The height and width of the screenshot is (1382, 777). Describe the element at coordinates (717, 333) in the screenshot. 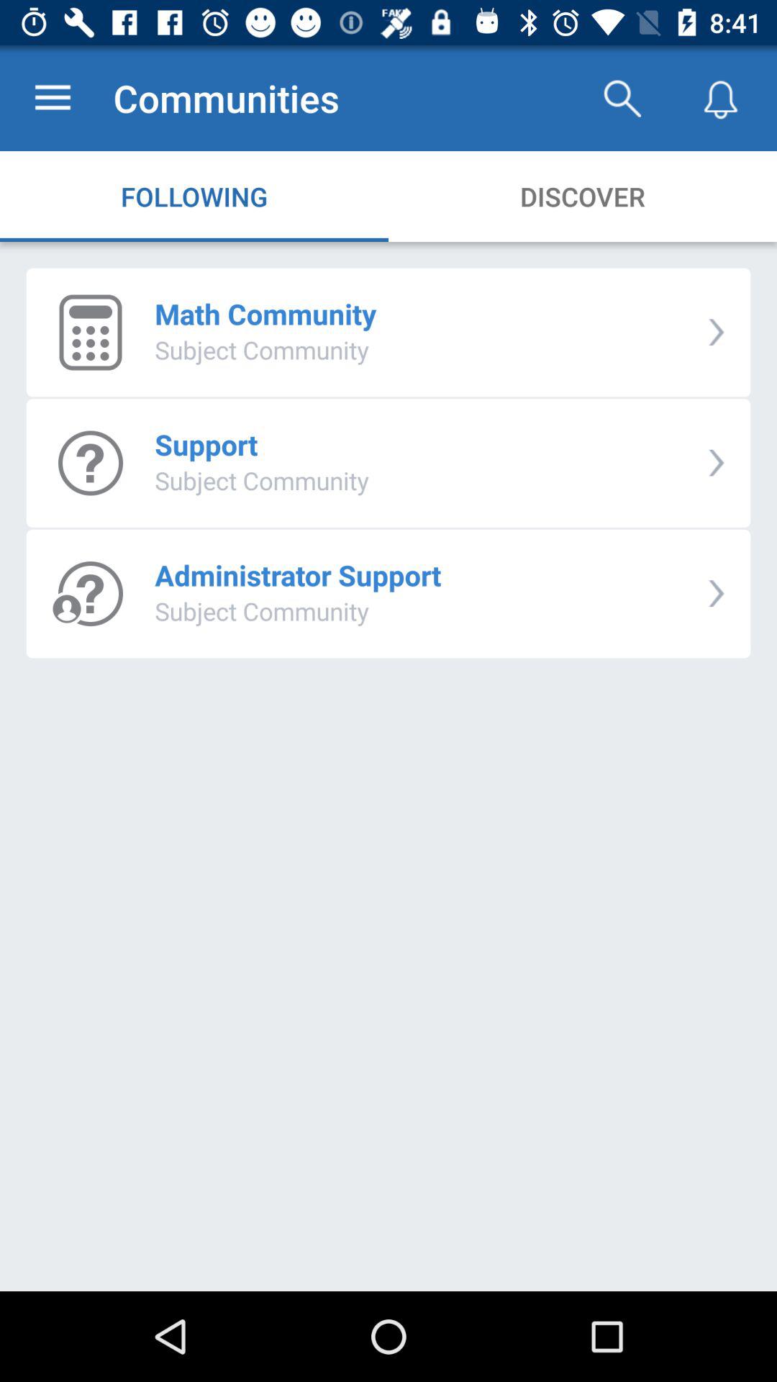

I see `press item next to math community item` at that location.